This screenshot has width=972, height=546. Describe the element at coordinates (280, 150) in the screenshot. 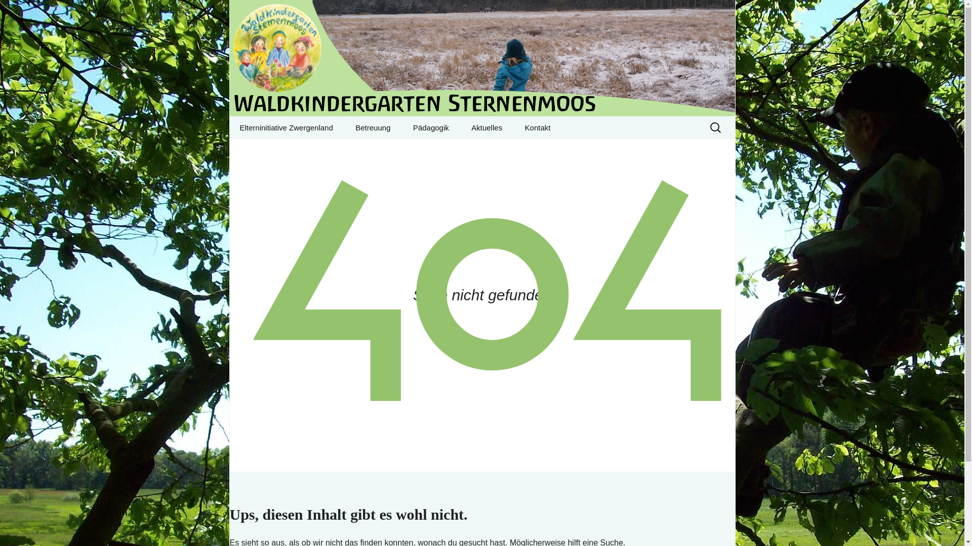

I see `Der Verein` at that location.